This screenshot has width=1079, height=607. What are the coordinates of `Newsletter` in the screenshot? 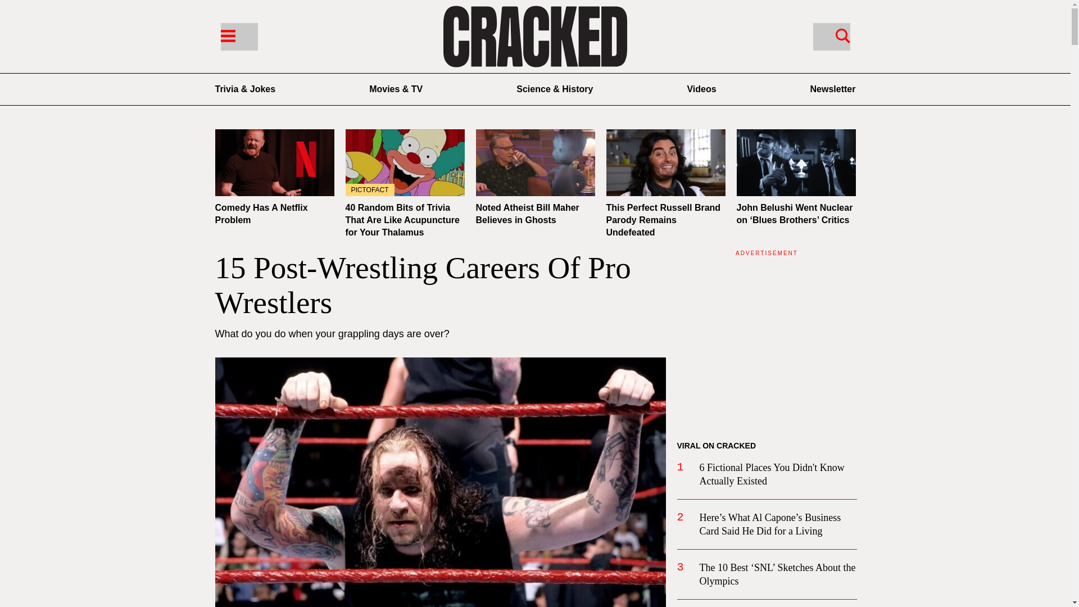 It's located at (833, 89).